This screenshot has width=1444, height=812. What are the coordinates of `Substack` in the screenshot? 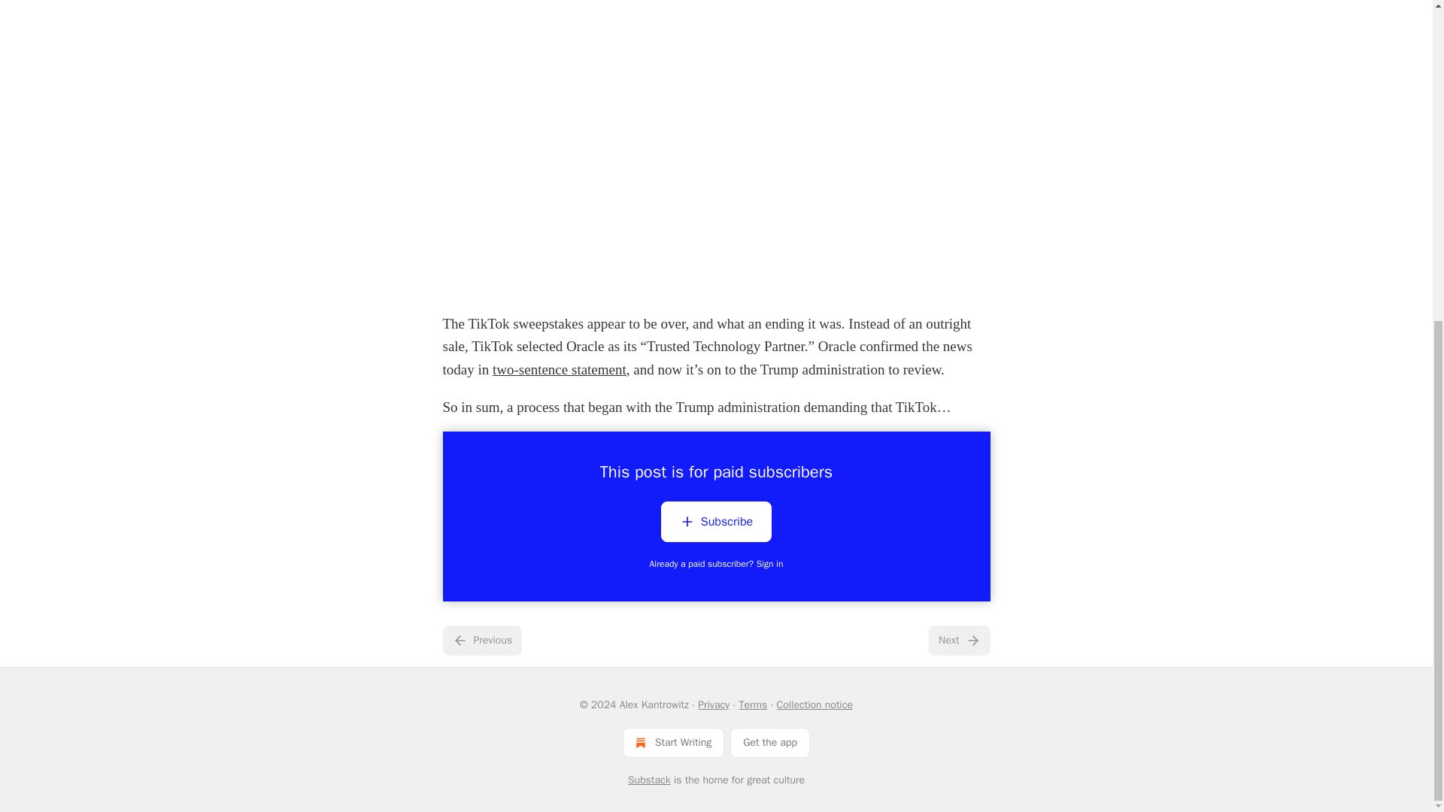 It's located at (650, 780).